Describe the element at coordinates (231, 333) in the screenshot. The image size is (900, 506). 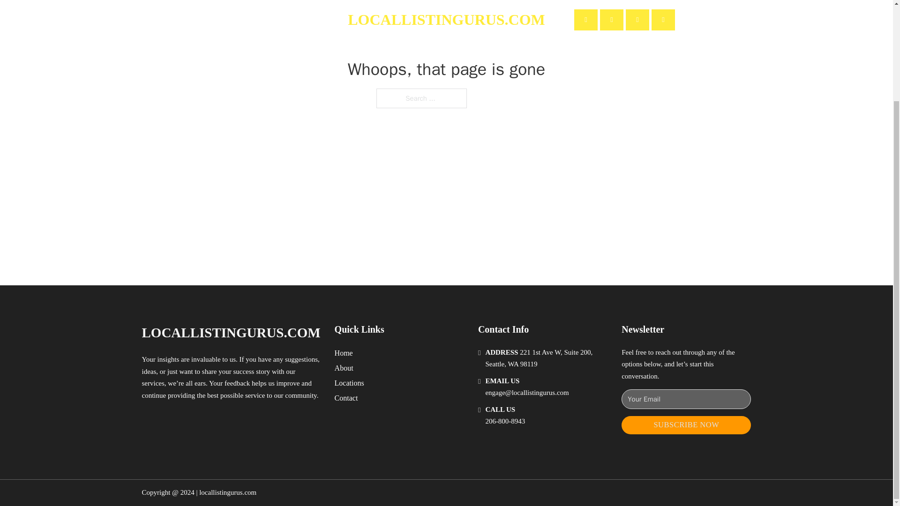
I see `LOCALLISTINGURUS.COM` at that location.